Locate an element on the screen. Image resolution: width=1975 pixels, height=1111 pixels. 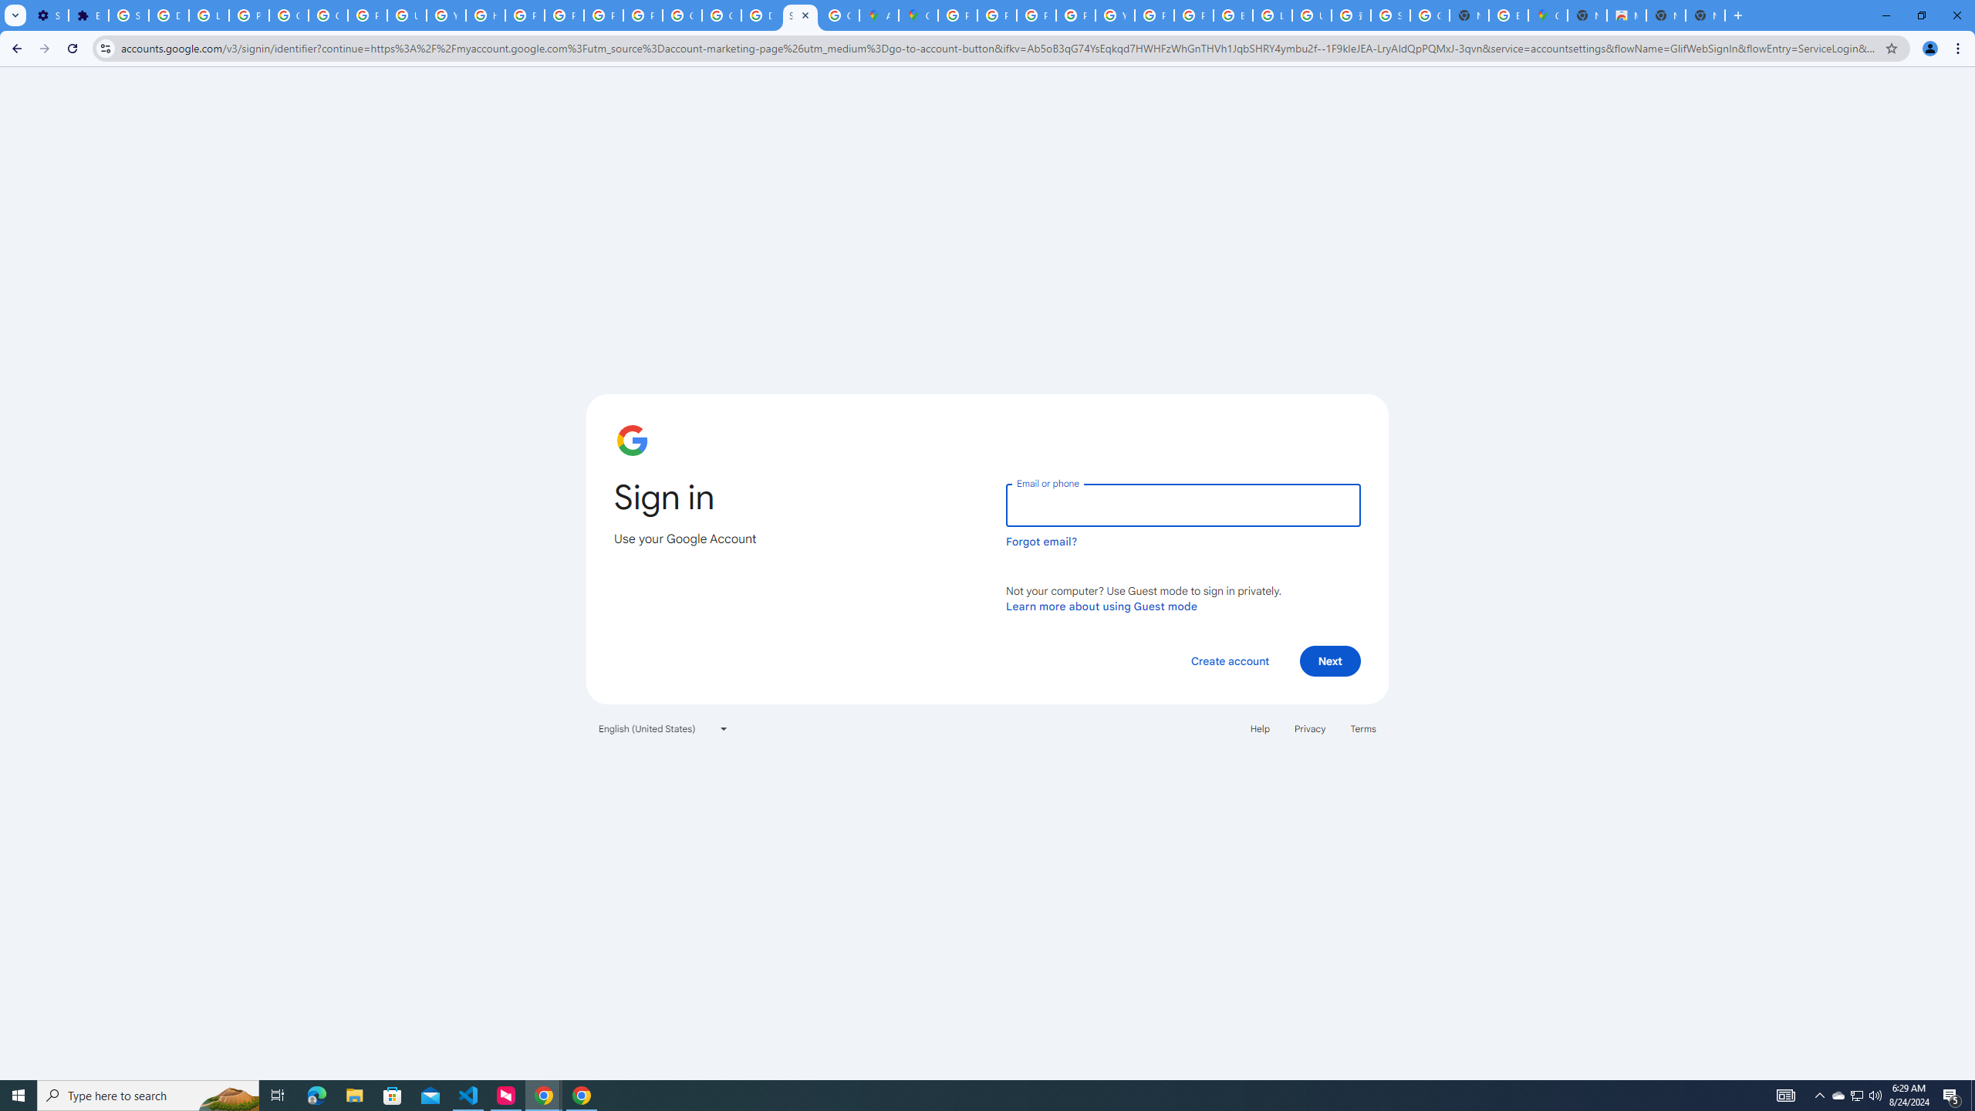
Minimize is located at coordinates (1886, 15).